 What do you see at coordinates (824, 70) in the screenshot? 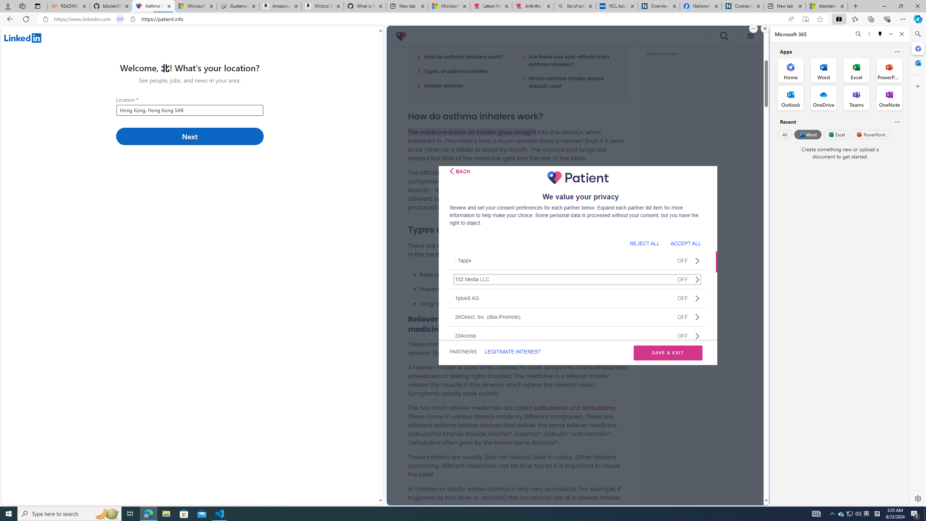
I see `Word Office App` at bounding box center [824, 70].